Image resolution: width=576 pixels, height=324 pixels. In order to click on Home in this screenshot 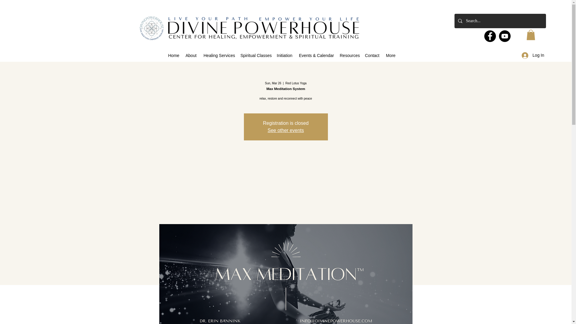, I will do `click(173, 55)`.